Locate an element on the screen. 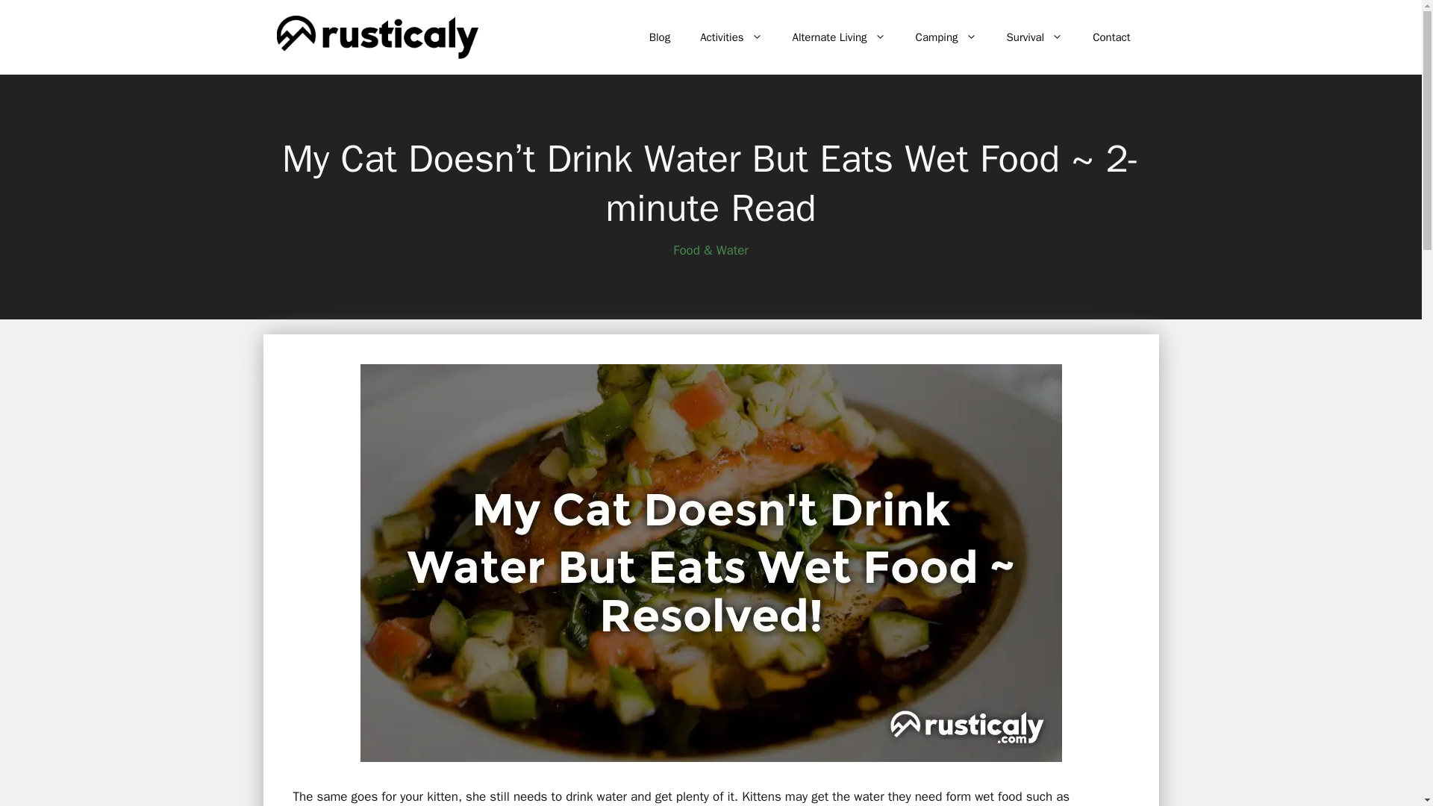 The width and height of the screenshot is (1433, 806). Camping is located at coordinates (946, 37).